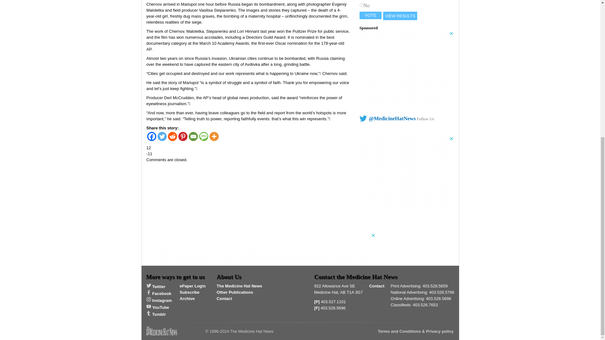  I want to click on Pinterest, so click(183, 137).